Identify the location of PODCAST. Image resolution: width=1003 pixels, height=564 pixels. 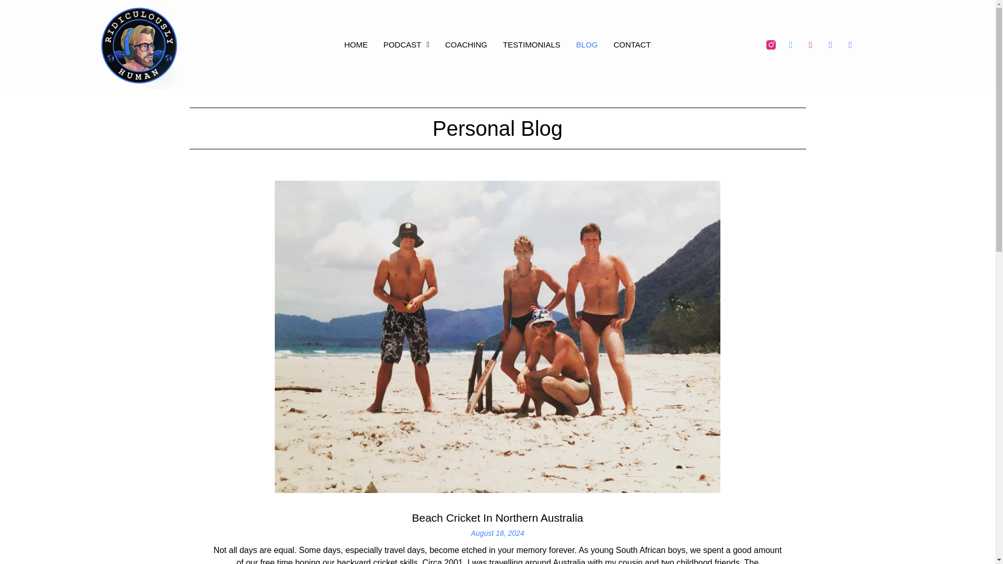
(406, 45).